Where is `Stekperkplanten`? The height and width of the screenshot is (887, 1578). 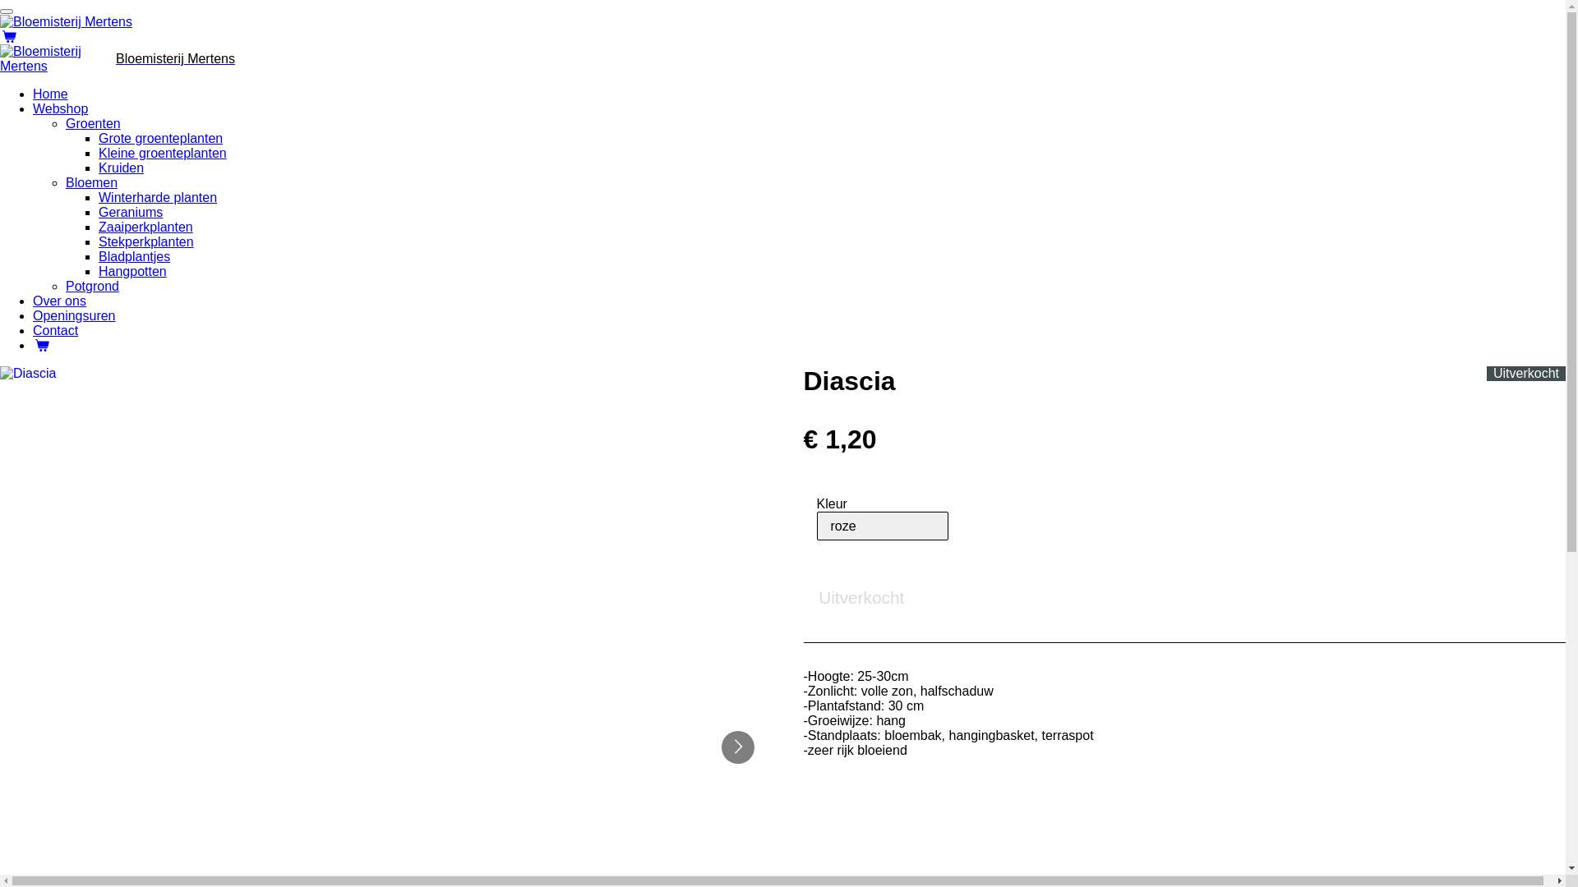 Stekperkplanten is located at coordinates (146, 241).